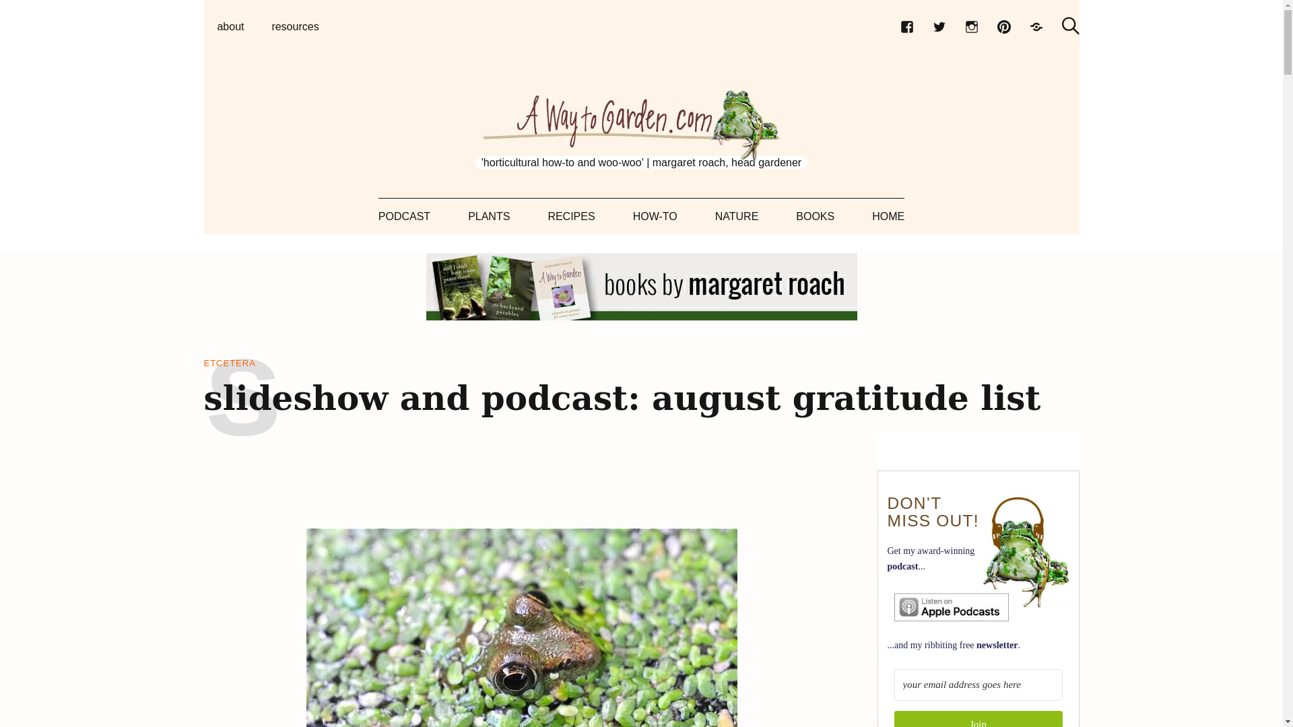  What do you see at coordinates (951, 607) in the screenshot?
I see `A Way To Garden Podcast` at bounding box center [951, 607].